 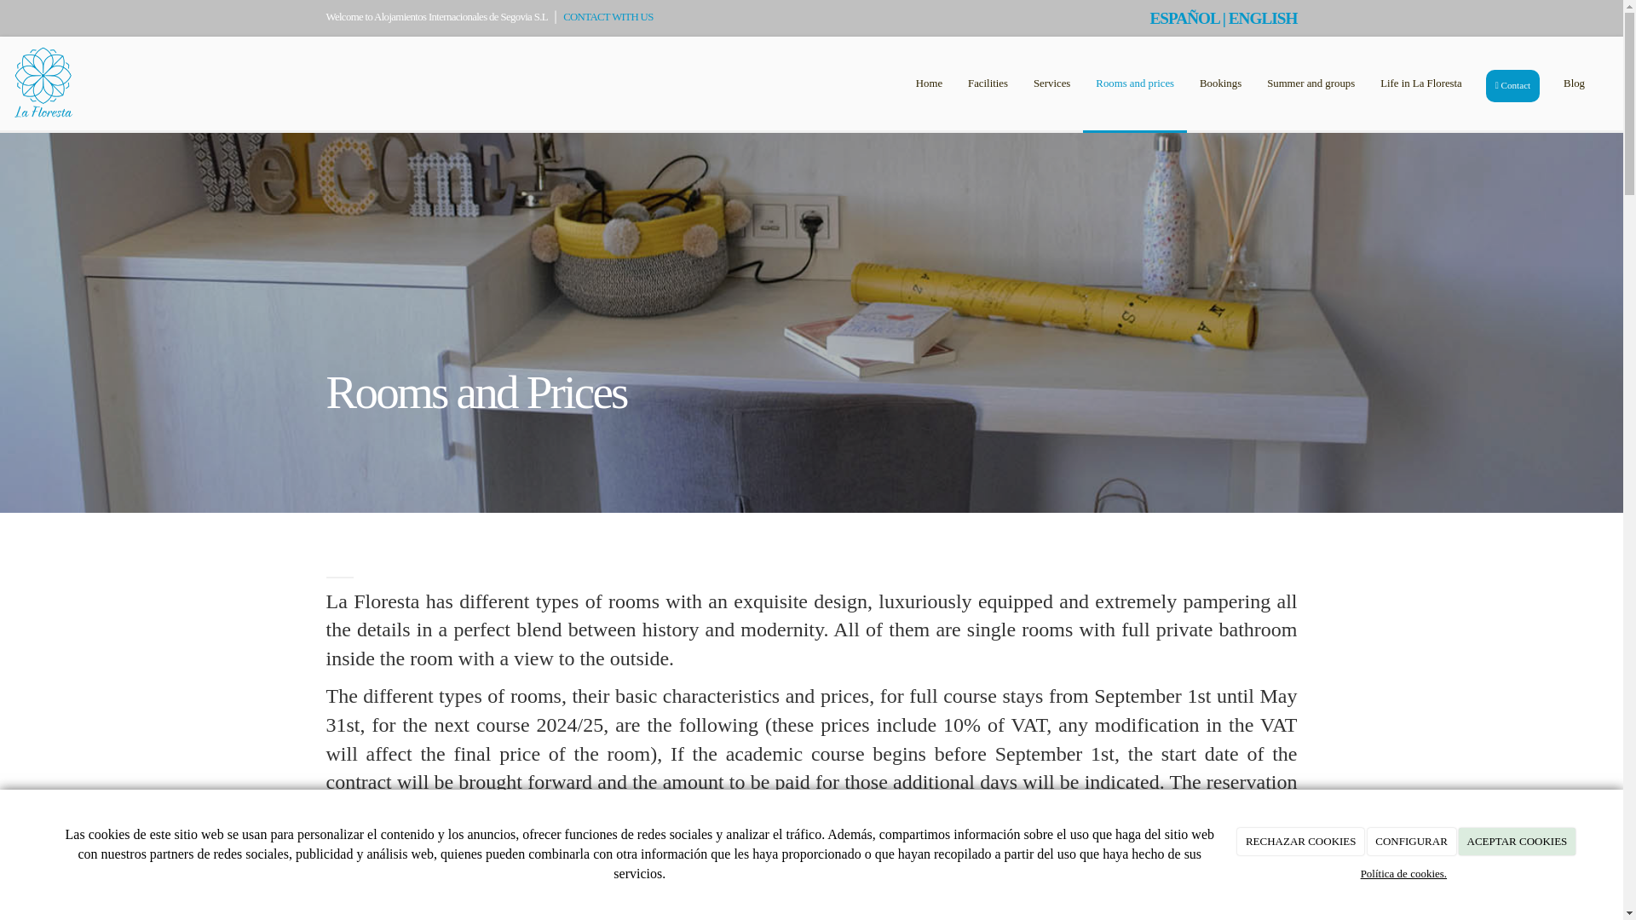 I want to click on Life in La Floresta, so click(x=1421, y=84).